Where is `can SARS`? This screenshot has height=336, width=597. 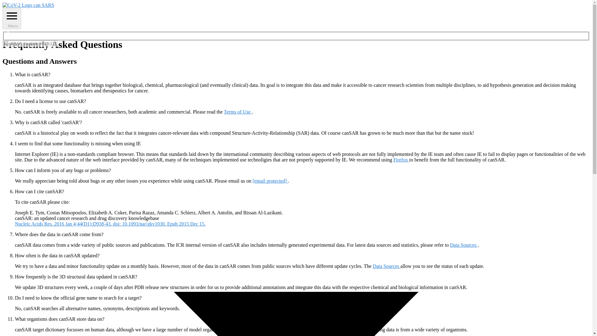 can SARS is located at coordinates (28, 5).